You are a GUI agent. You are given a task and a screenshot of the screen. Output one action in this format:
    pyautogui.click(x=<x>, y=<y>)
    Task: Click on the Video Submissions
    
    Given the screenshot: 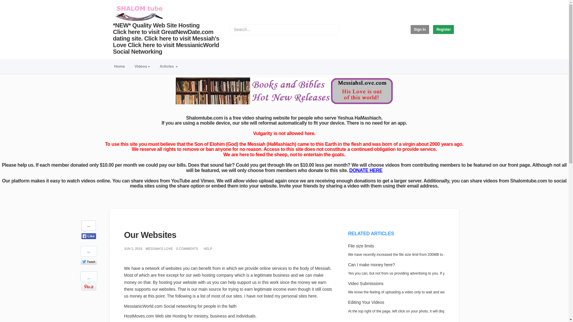 What is the action you would take?
    pyautogui.click(x=365, y=283)
    